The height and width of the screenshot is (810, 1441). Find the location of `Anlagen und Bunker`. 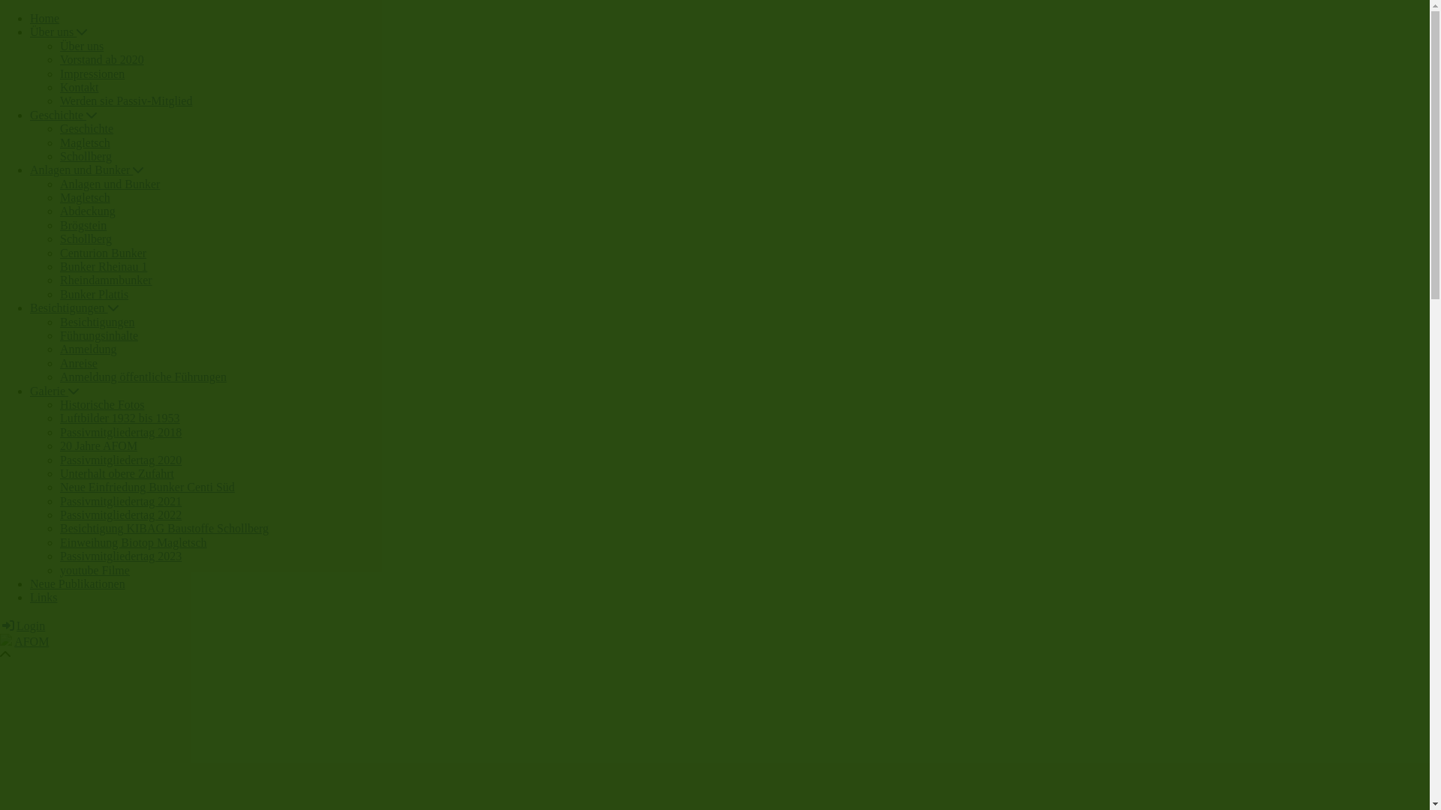

Anlagen und Bunker is located at coordinates (87, 169).